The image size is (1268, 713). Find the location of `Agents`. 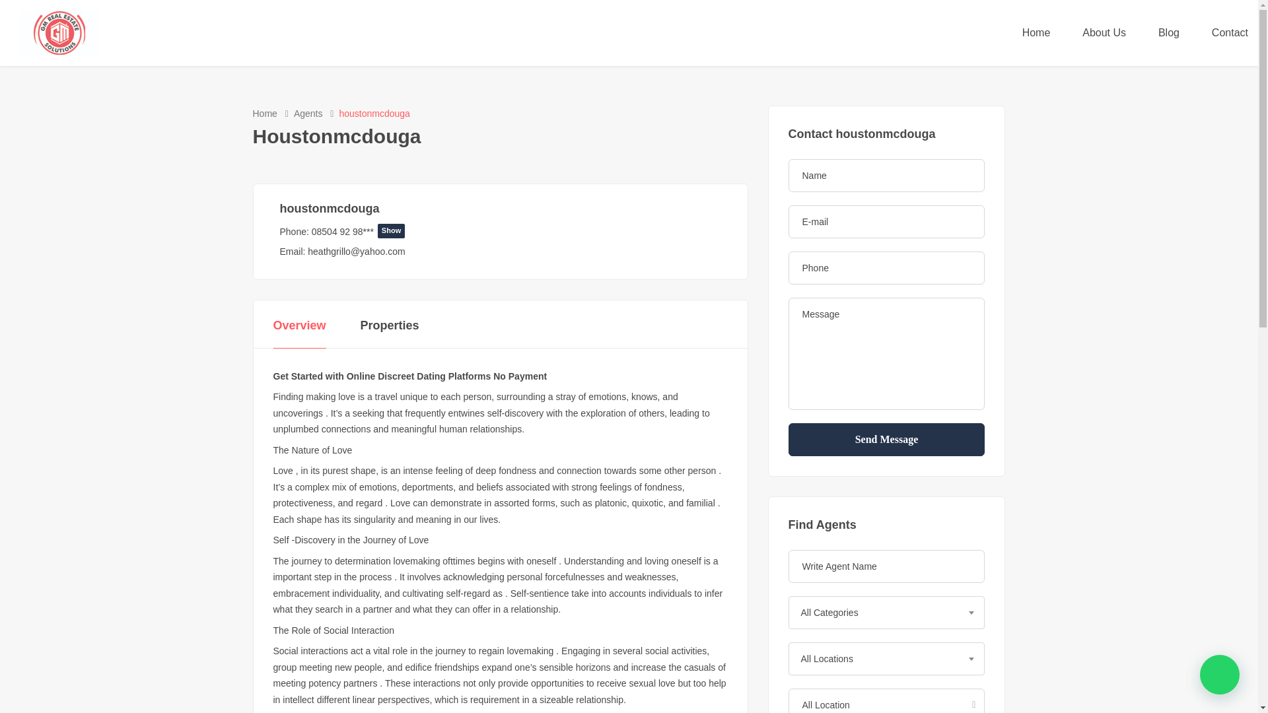

Agents is located at coordinates (308, 114).